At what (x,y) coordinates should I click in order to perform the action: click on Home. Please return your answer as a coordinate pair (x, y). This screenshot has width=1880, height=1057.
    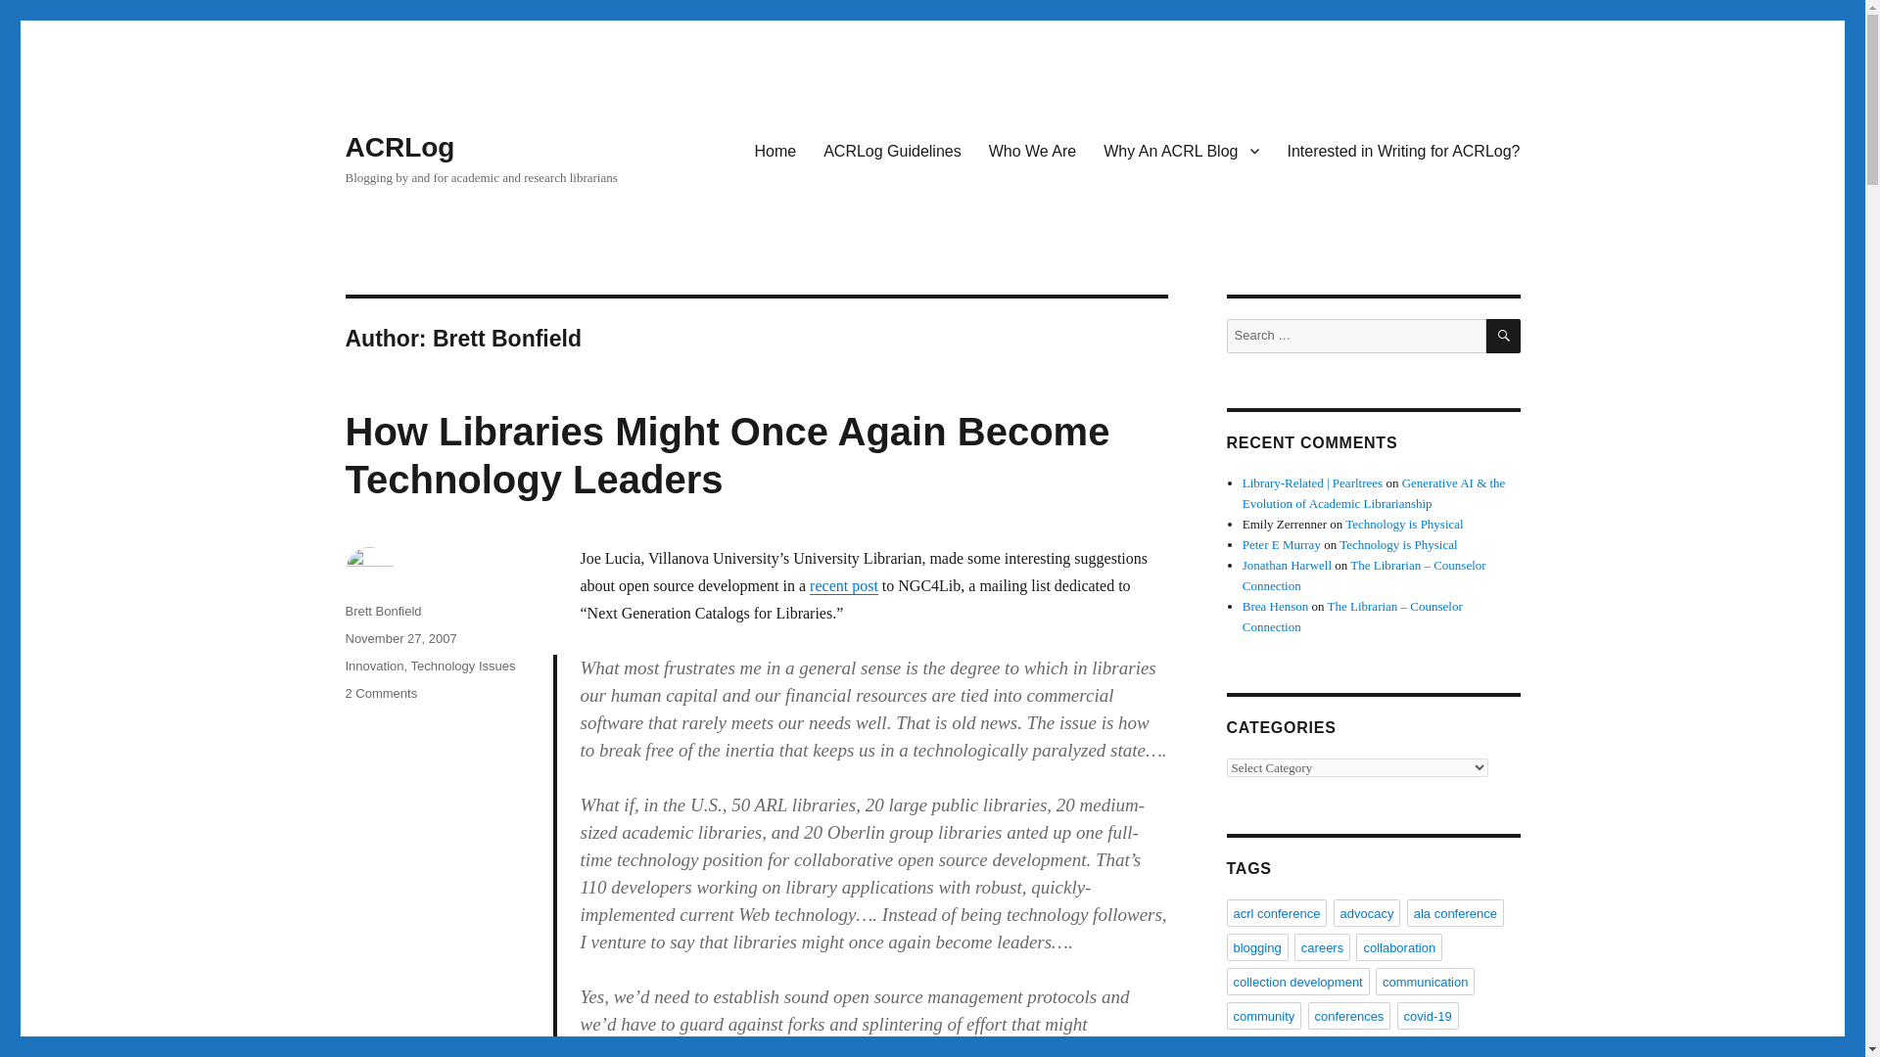
    Looking at the image, I should click on (775, 150).